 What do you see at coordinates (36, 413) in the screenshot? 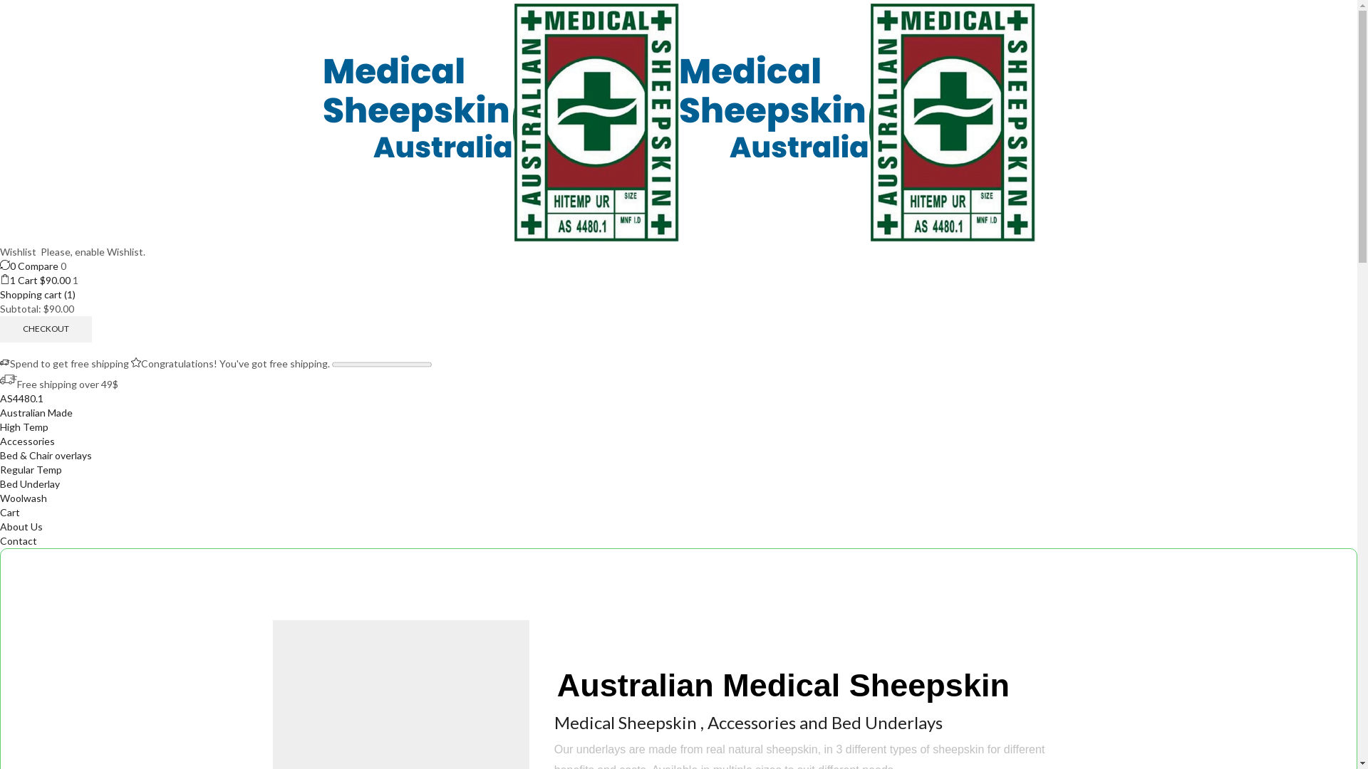
I see `Australian Made` at bounding box center [36, 413].